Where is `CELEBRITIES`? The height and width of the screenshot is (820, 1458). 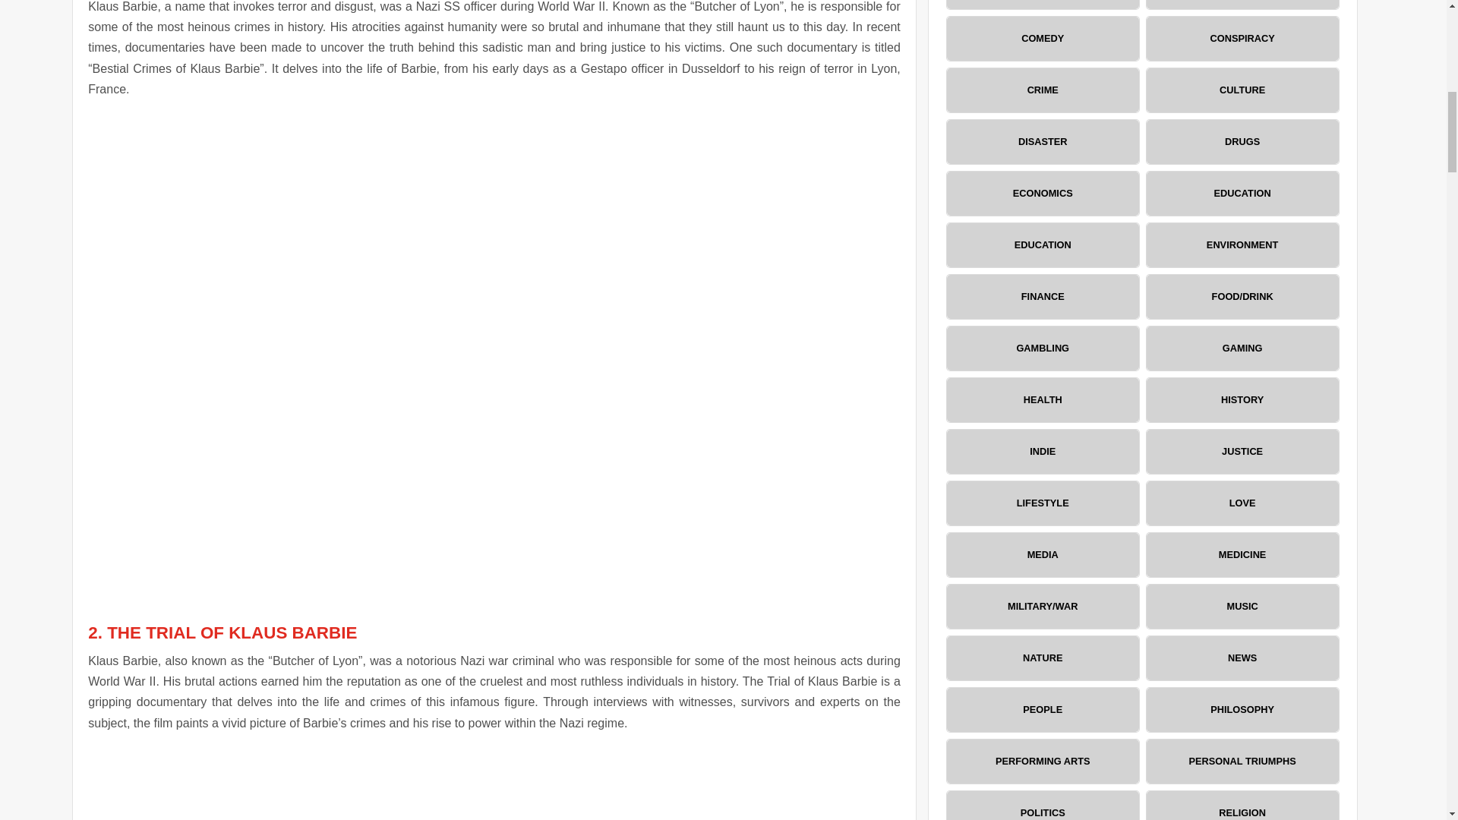 CELEBRITIES is located at coordinates (1242, 5).